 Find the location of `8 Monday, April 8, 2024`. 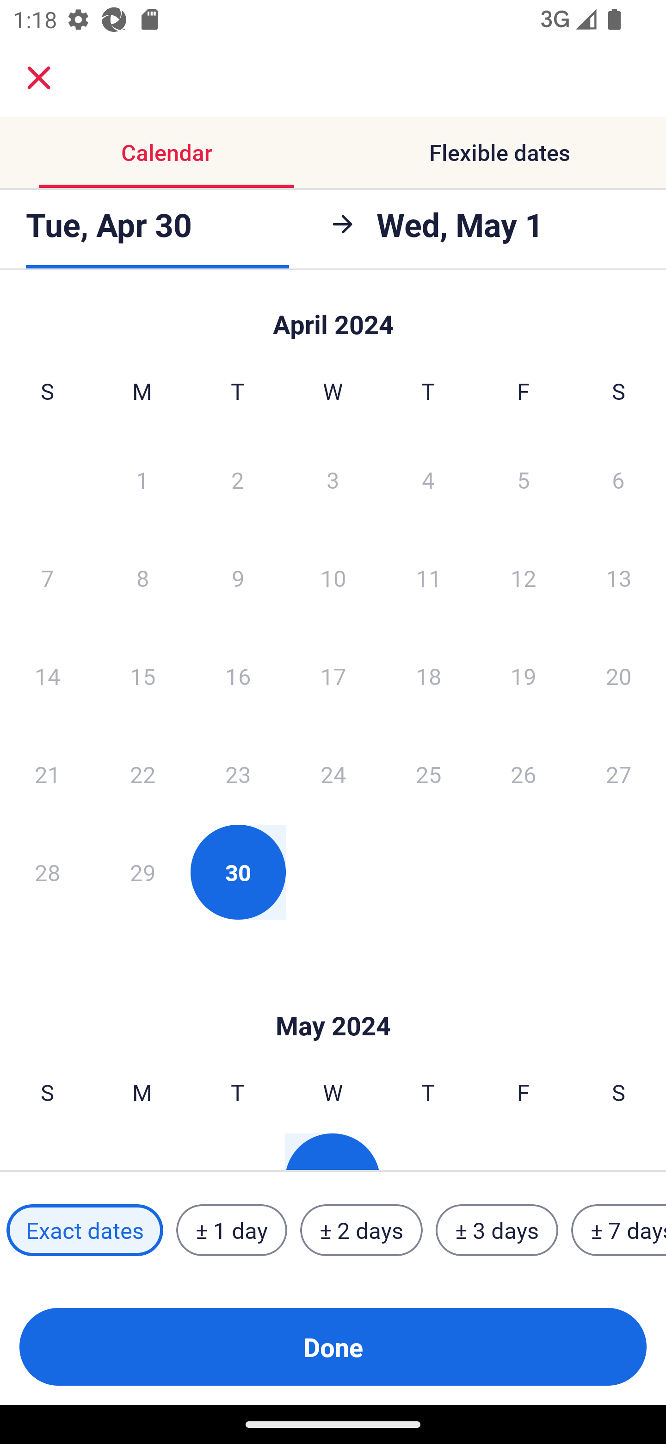

8 Monday, April 8, 2024 is located at coordinates (142, 578).